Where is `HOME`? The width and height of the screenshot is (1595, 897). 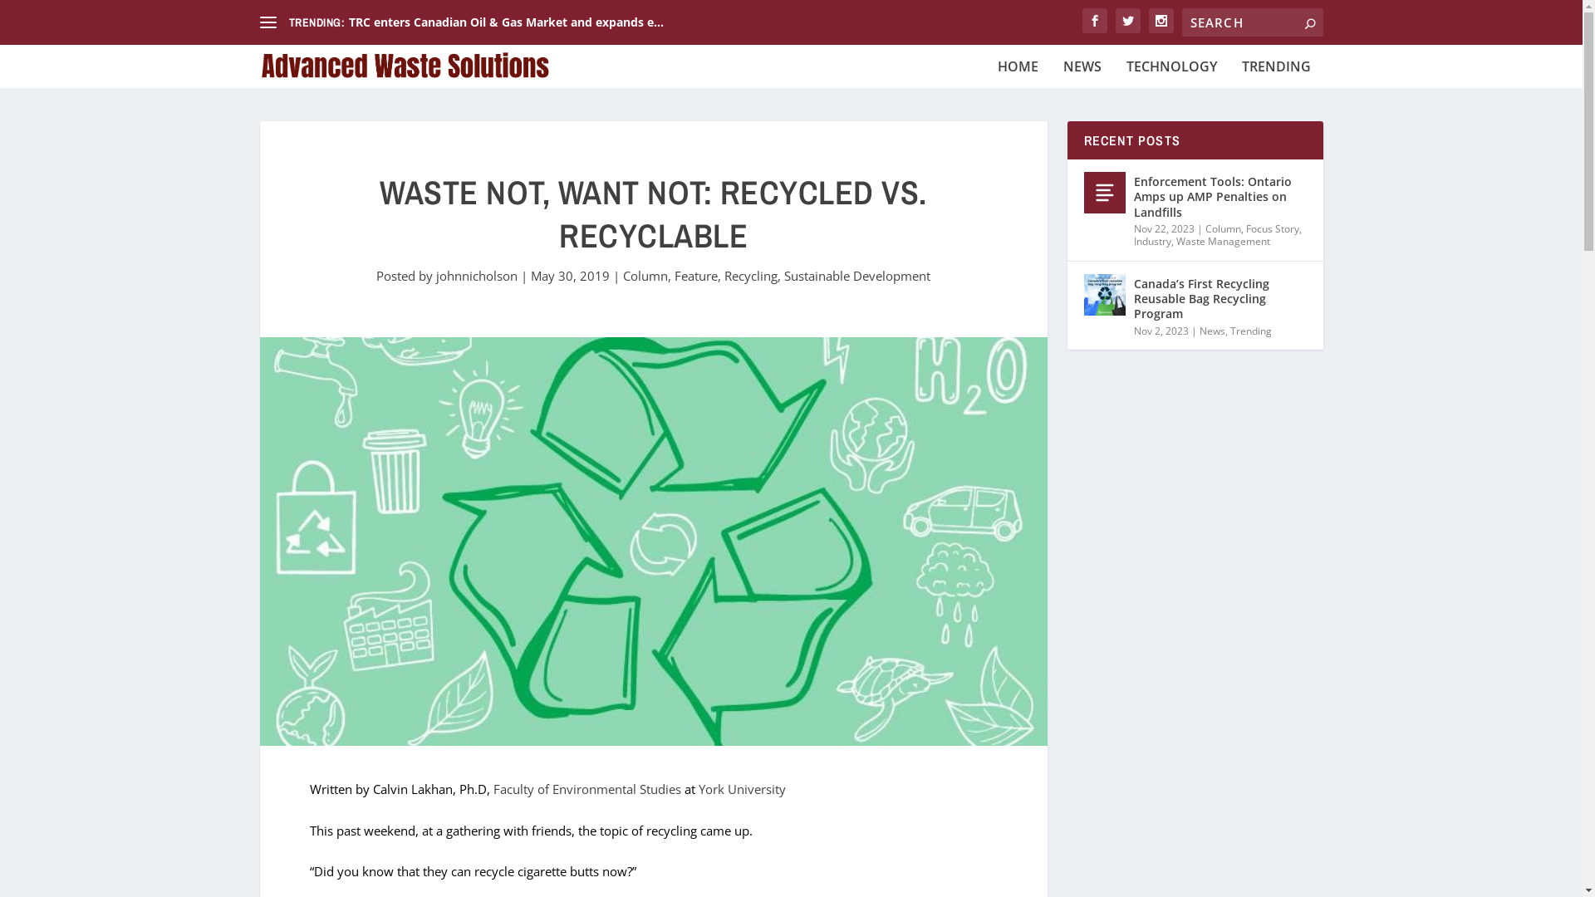 HOME is located at coordinates (1017, 66).